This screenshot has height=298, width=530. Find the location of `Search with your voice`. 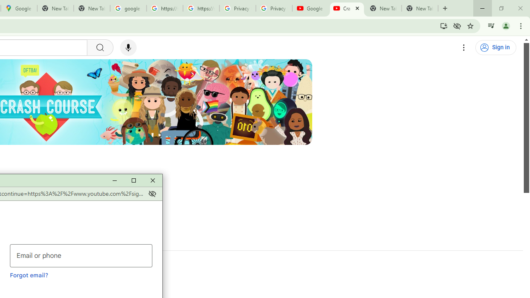

Search with your voice is located at coordinates (128, 48).